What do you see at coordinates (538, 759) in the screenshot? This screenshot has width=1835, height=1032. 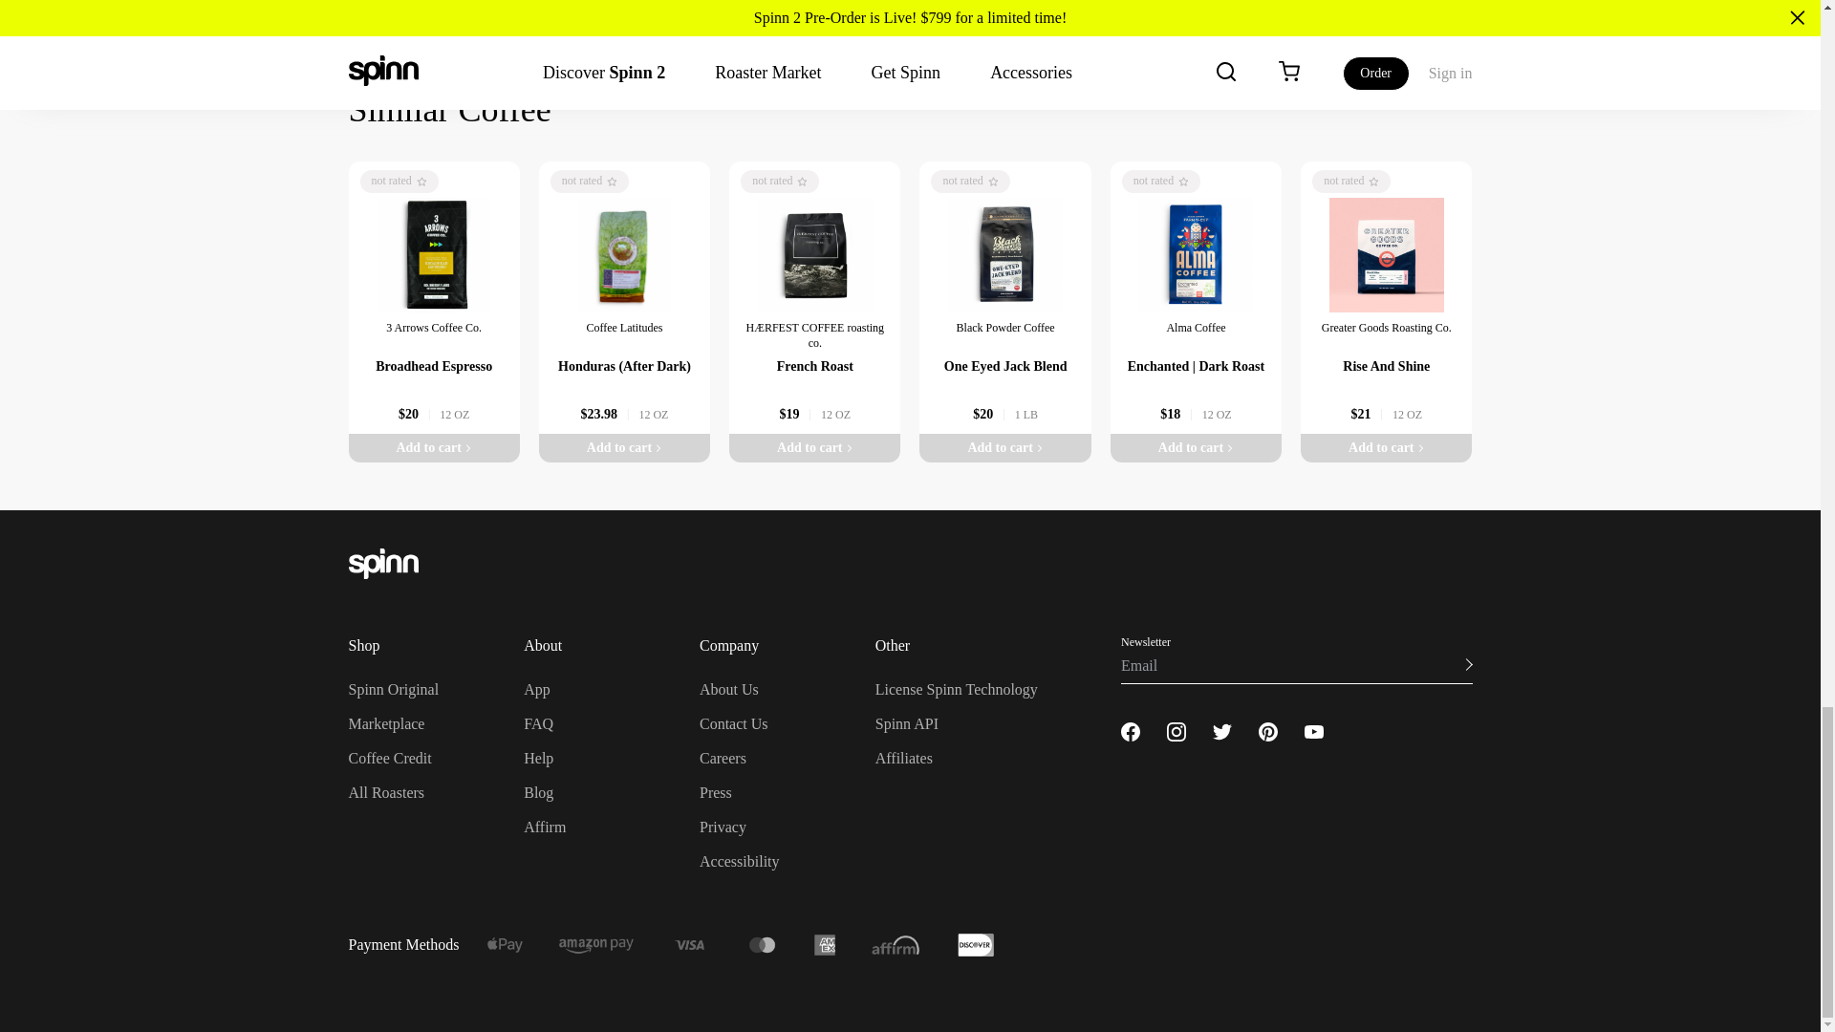 I see `Help` at bounding box center [538, 759].